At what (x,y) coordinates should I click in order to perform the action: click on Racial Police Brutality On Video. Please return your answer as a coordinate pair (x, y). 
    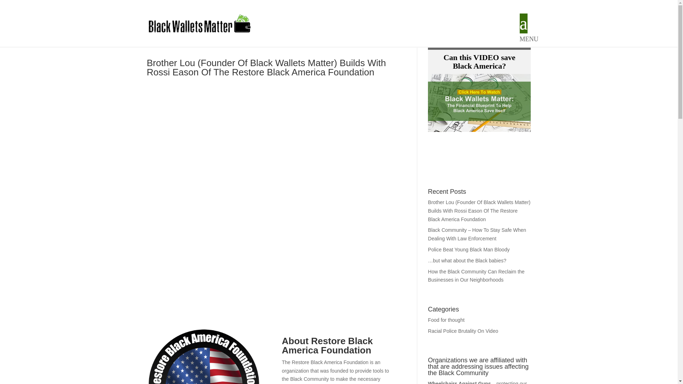
    Looking at the image, I should click on (463, 331).